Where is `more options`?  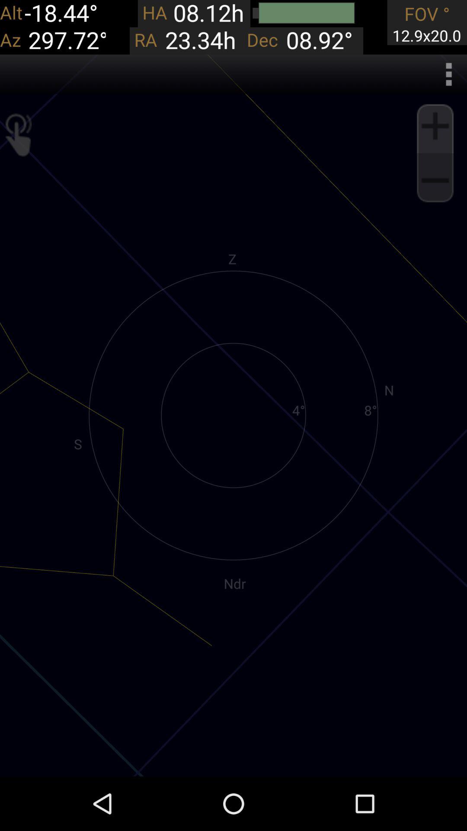
more options is located at coordinates (449, 74).